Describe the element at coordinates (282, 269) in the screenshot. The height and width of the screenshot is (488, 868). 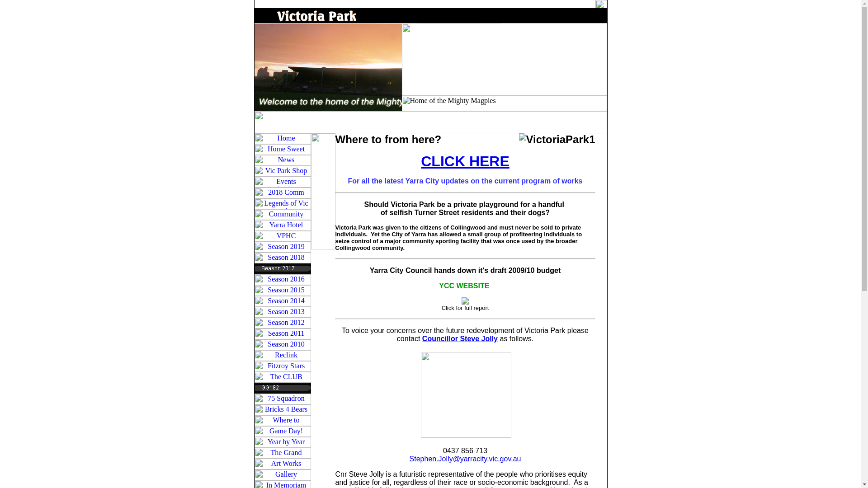
I see `Season 2017` at that location.